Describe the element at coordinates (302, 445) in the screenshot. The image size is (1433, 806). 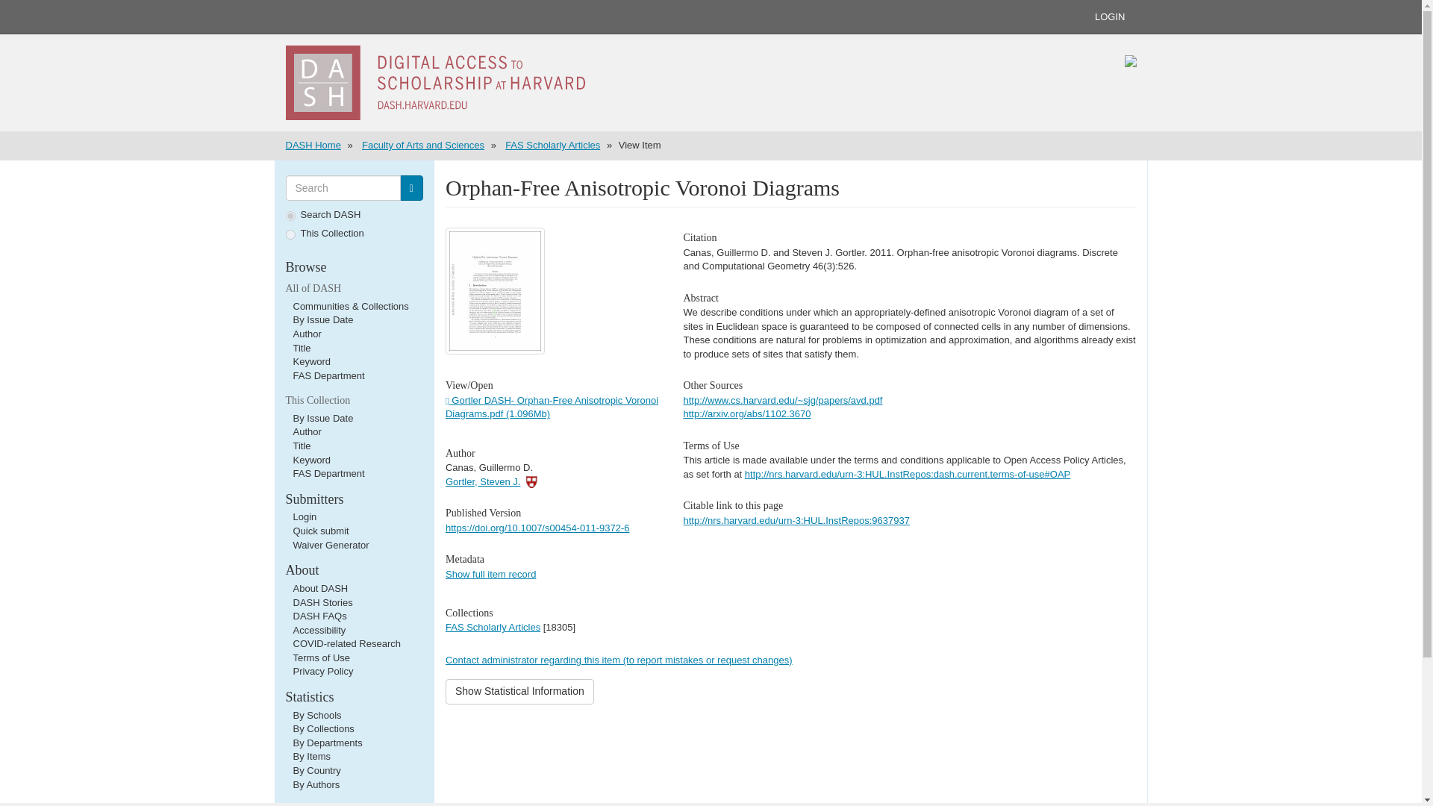
I see `Title` at that location.